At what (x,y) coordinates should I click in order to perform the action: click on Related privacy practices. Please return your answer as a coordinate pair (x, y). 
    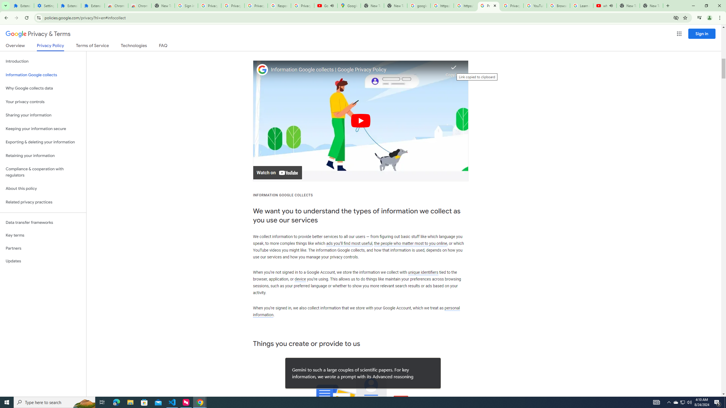
    Looking at the image, I should click on (43, 202).